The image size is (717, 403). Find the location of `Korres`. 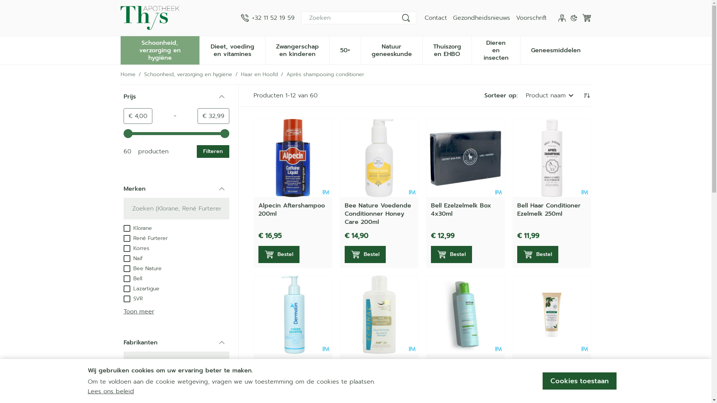

Korres is located at coordinates (136, 248).